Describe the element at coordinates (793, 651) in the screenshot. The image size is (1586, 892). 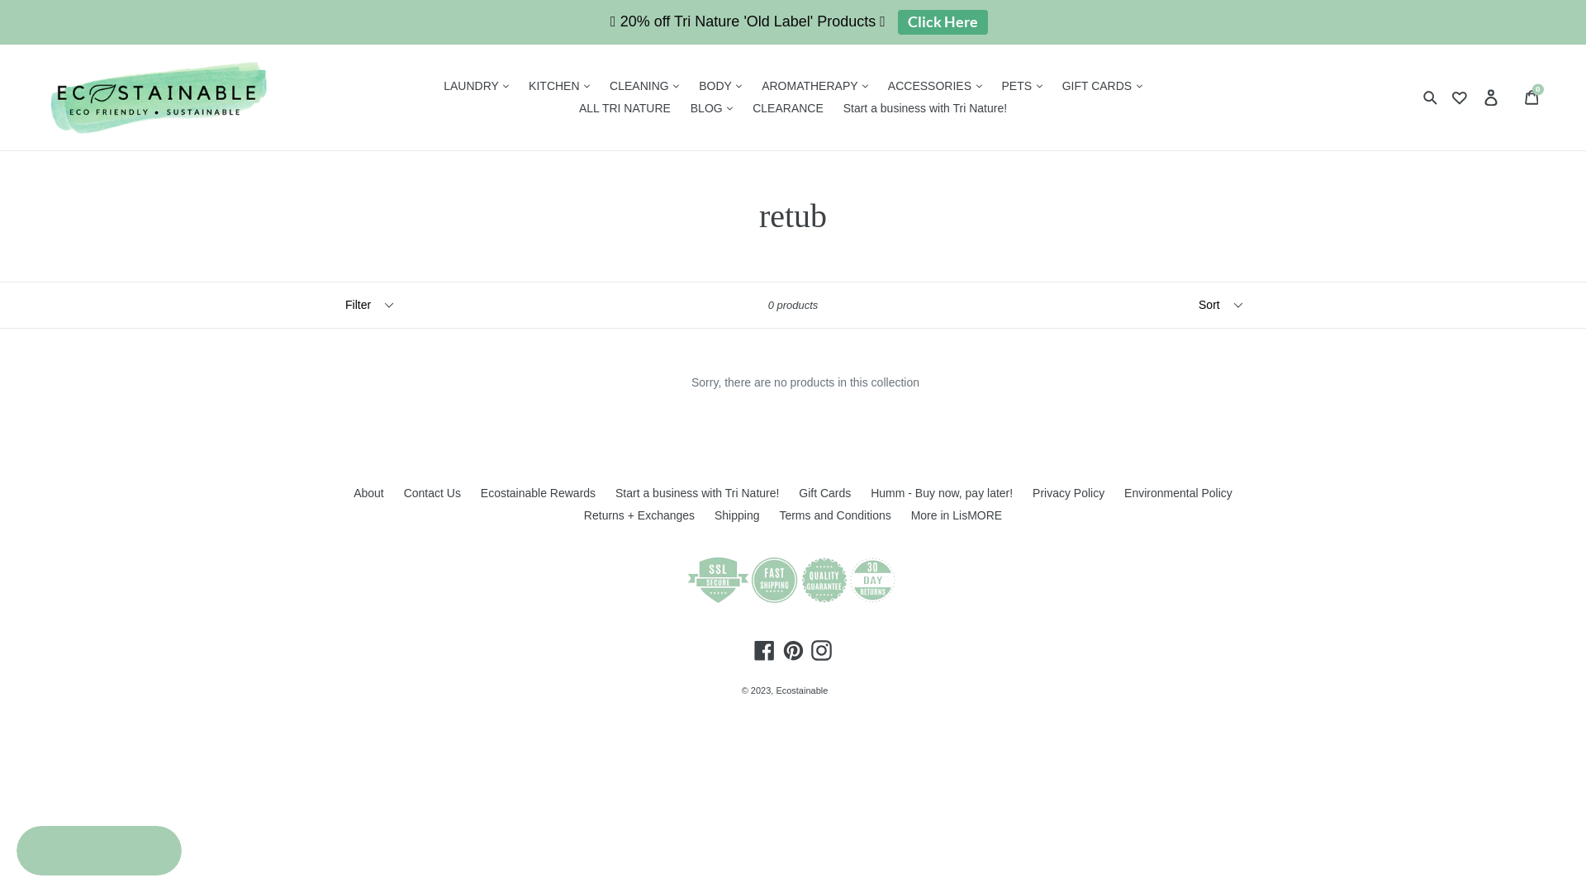
I see `Pinterest` at that location.